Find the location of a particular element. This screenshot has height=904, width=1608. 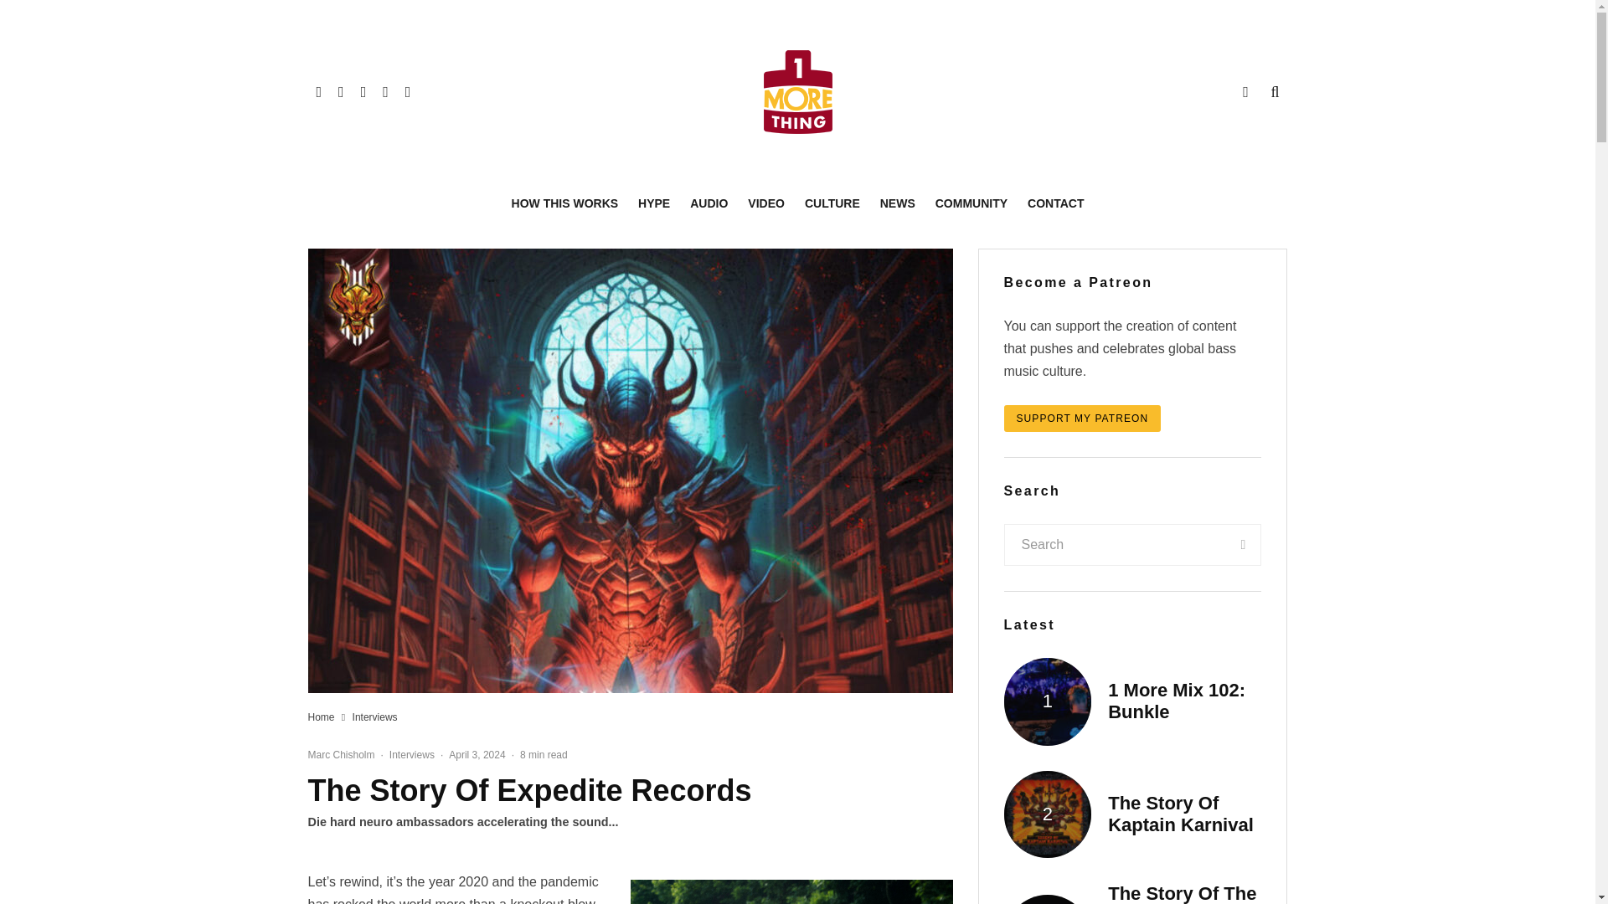

HOW THIS WORKS is located at coordinates (564, 203).